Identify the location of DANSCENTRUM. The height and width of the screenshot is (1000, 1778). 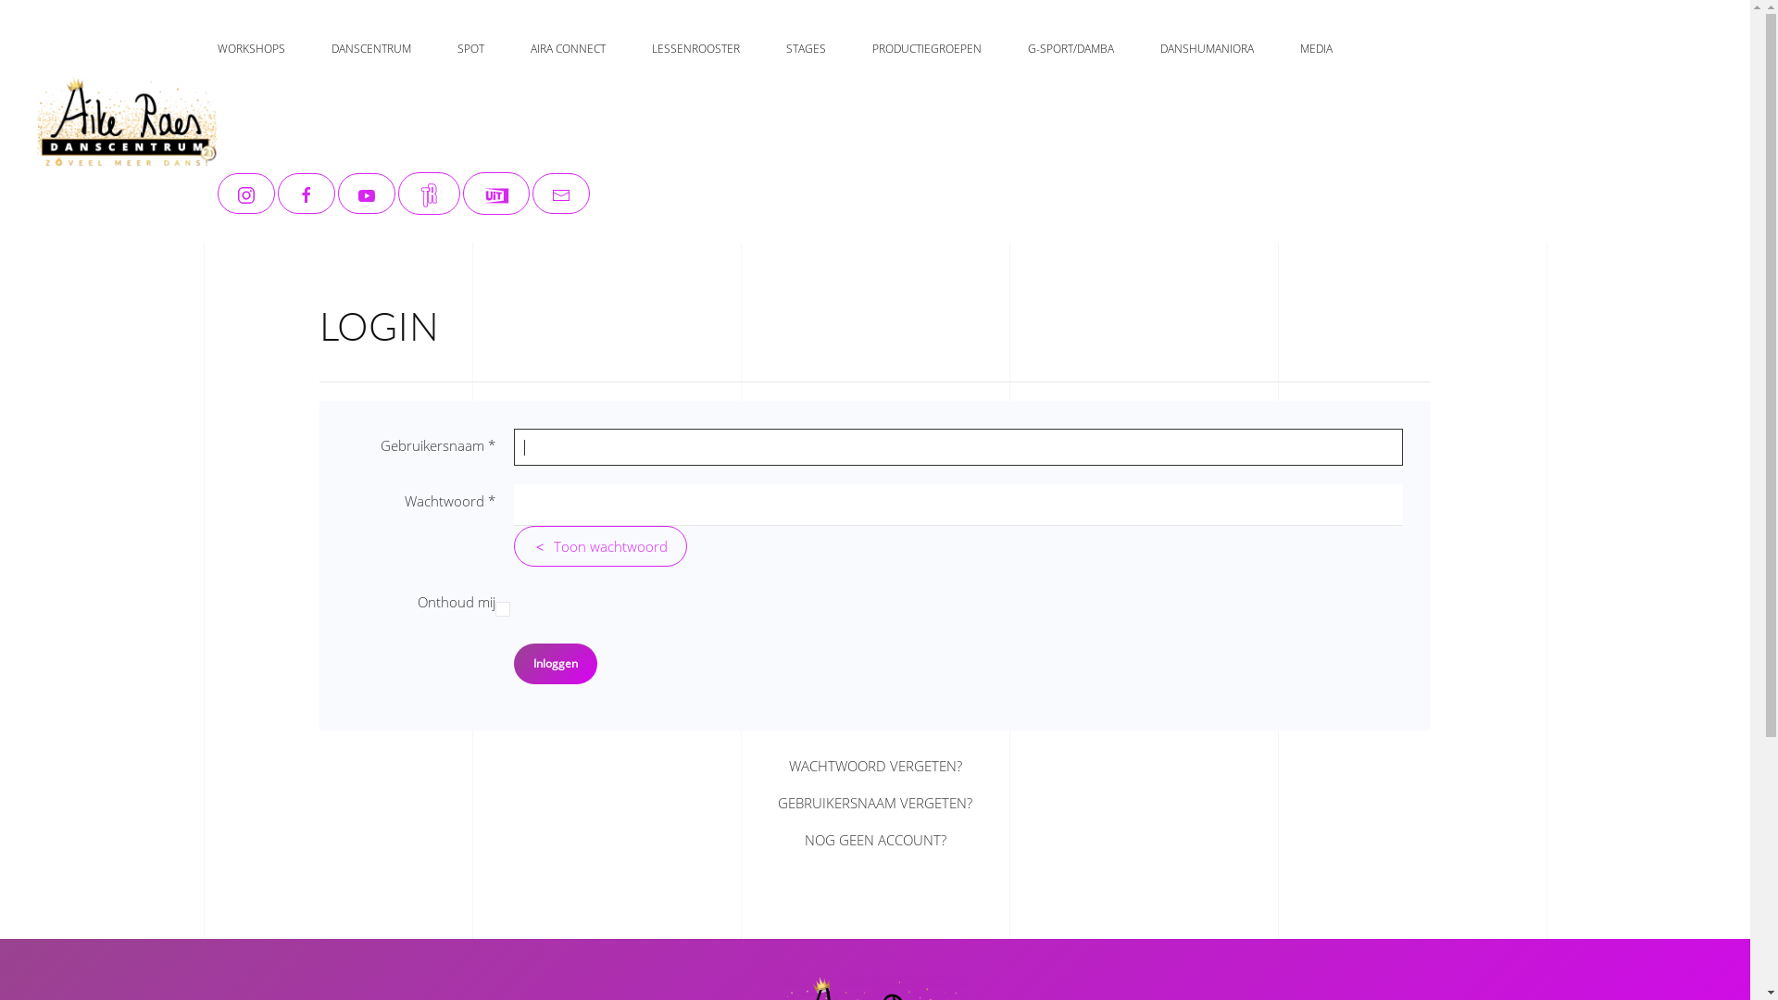
(371, 49).